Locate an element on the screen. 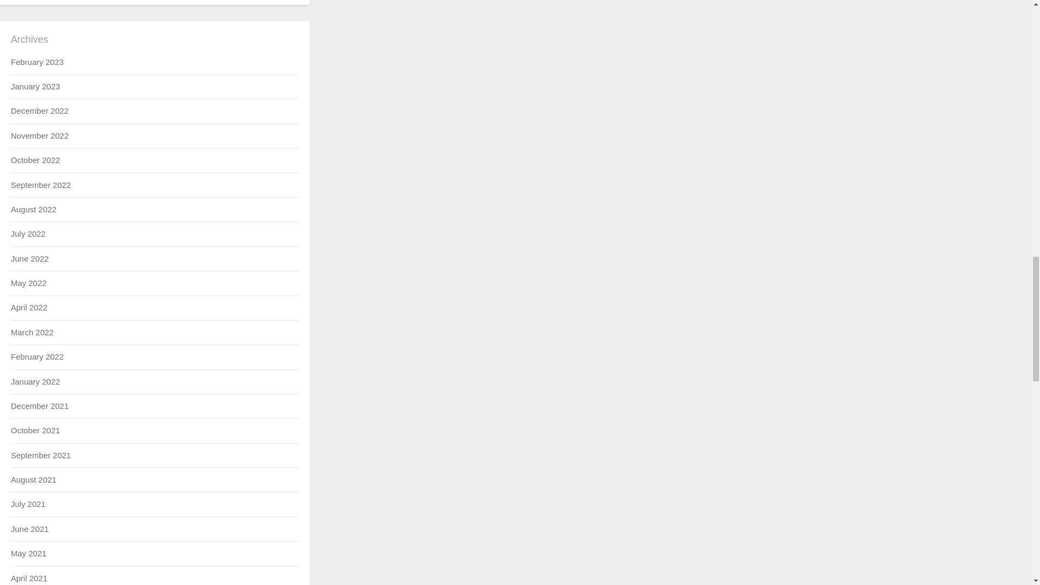 The width and height of the screenshot is (1040, 585). December 2021 is located at coordinates (39, 406).